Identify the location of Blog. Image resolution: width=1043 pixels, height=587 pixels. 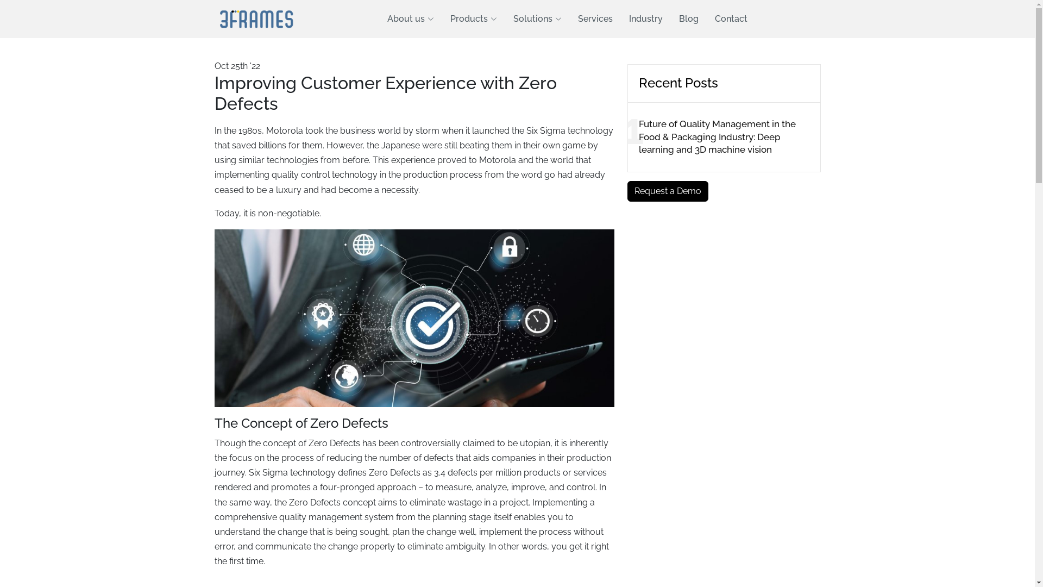
(681, 19).